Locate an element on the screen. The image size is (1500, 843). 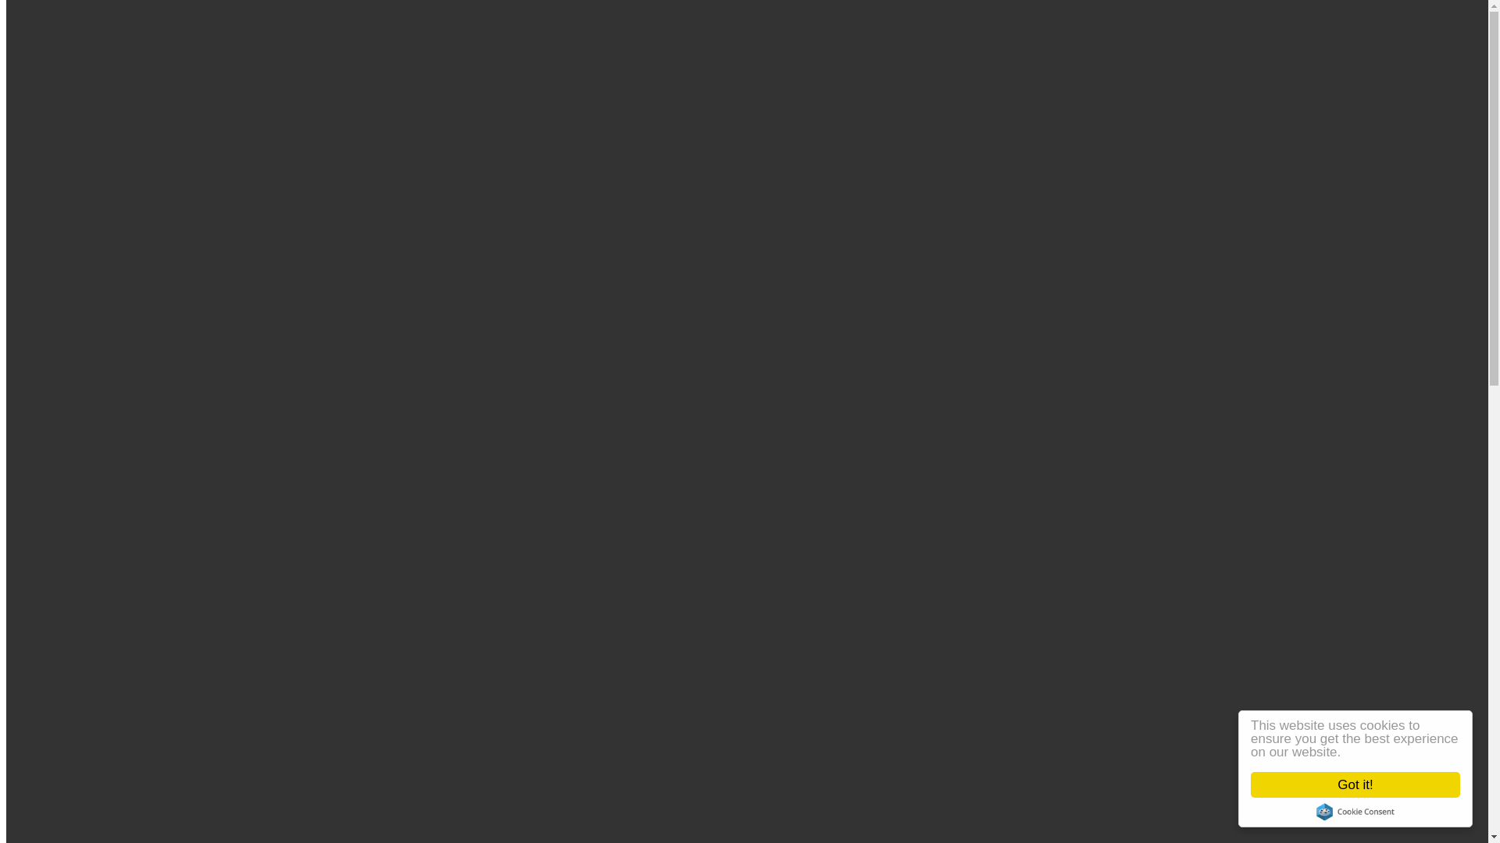
SBA website is located at coordinates (70, 742).